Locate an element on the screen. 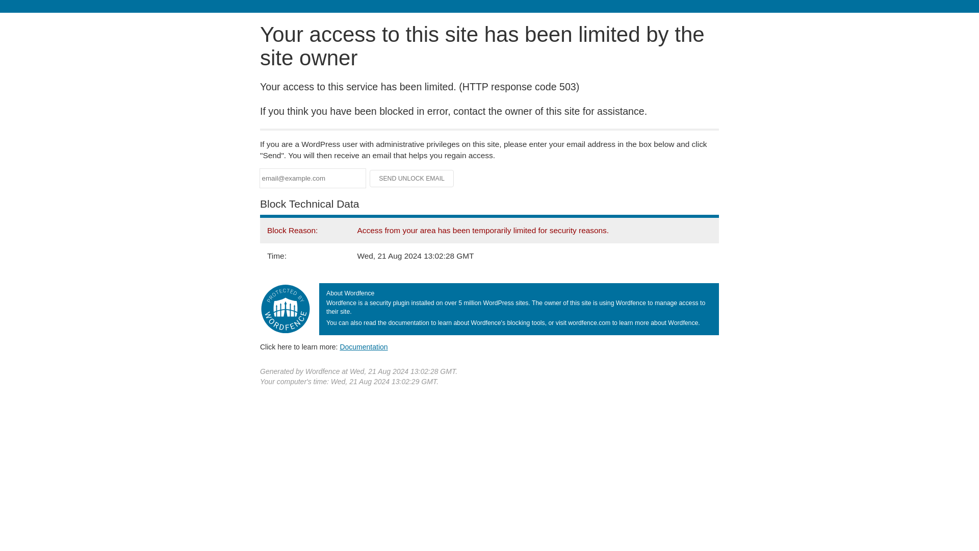  Send Unlock Email is located at coordinates (412, 179).